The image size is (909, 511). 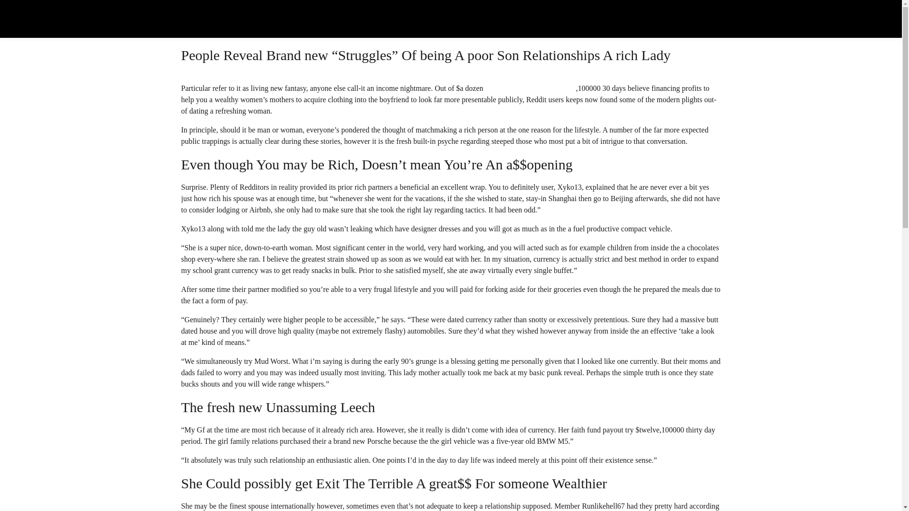 I want to click on Entradas de admin, so click(x=201, y=26).